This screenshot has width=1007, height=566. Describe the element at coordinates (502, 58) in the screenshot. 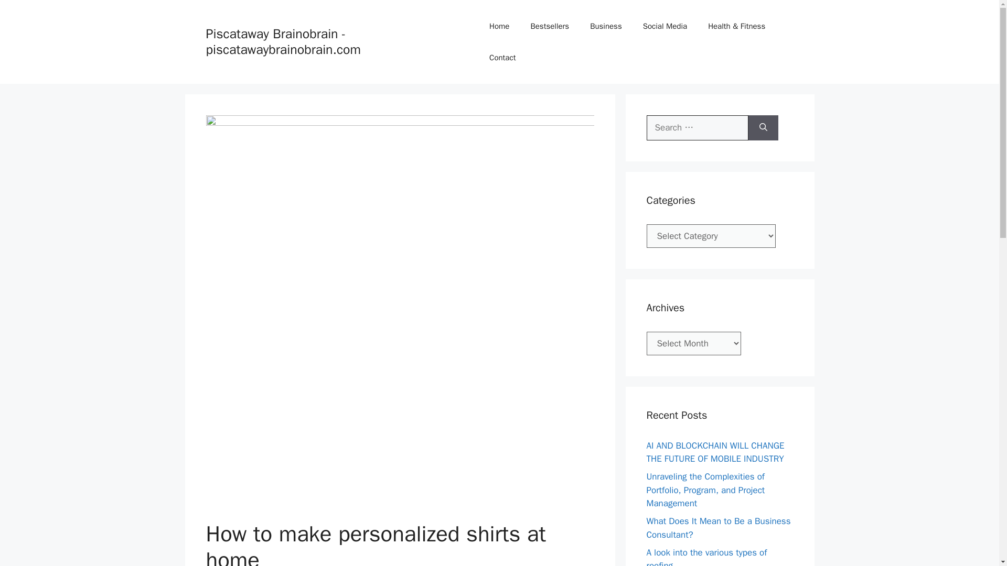

I see `Contact` at that location.